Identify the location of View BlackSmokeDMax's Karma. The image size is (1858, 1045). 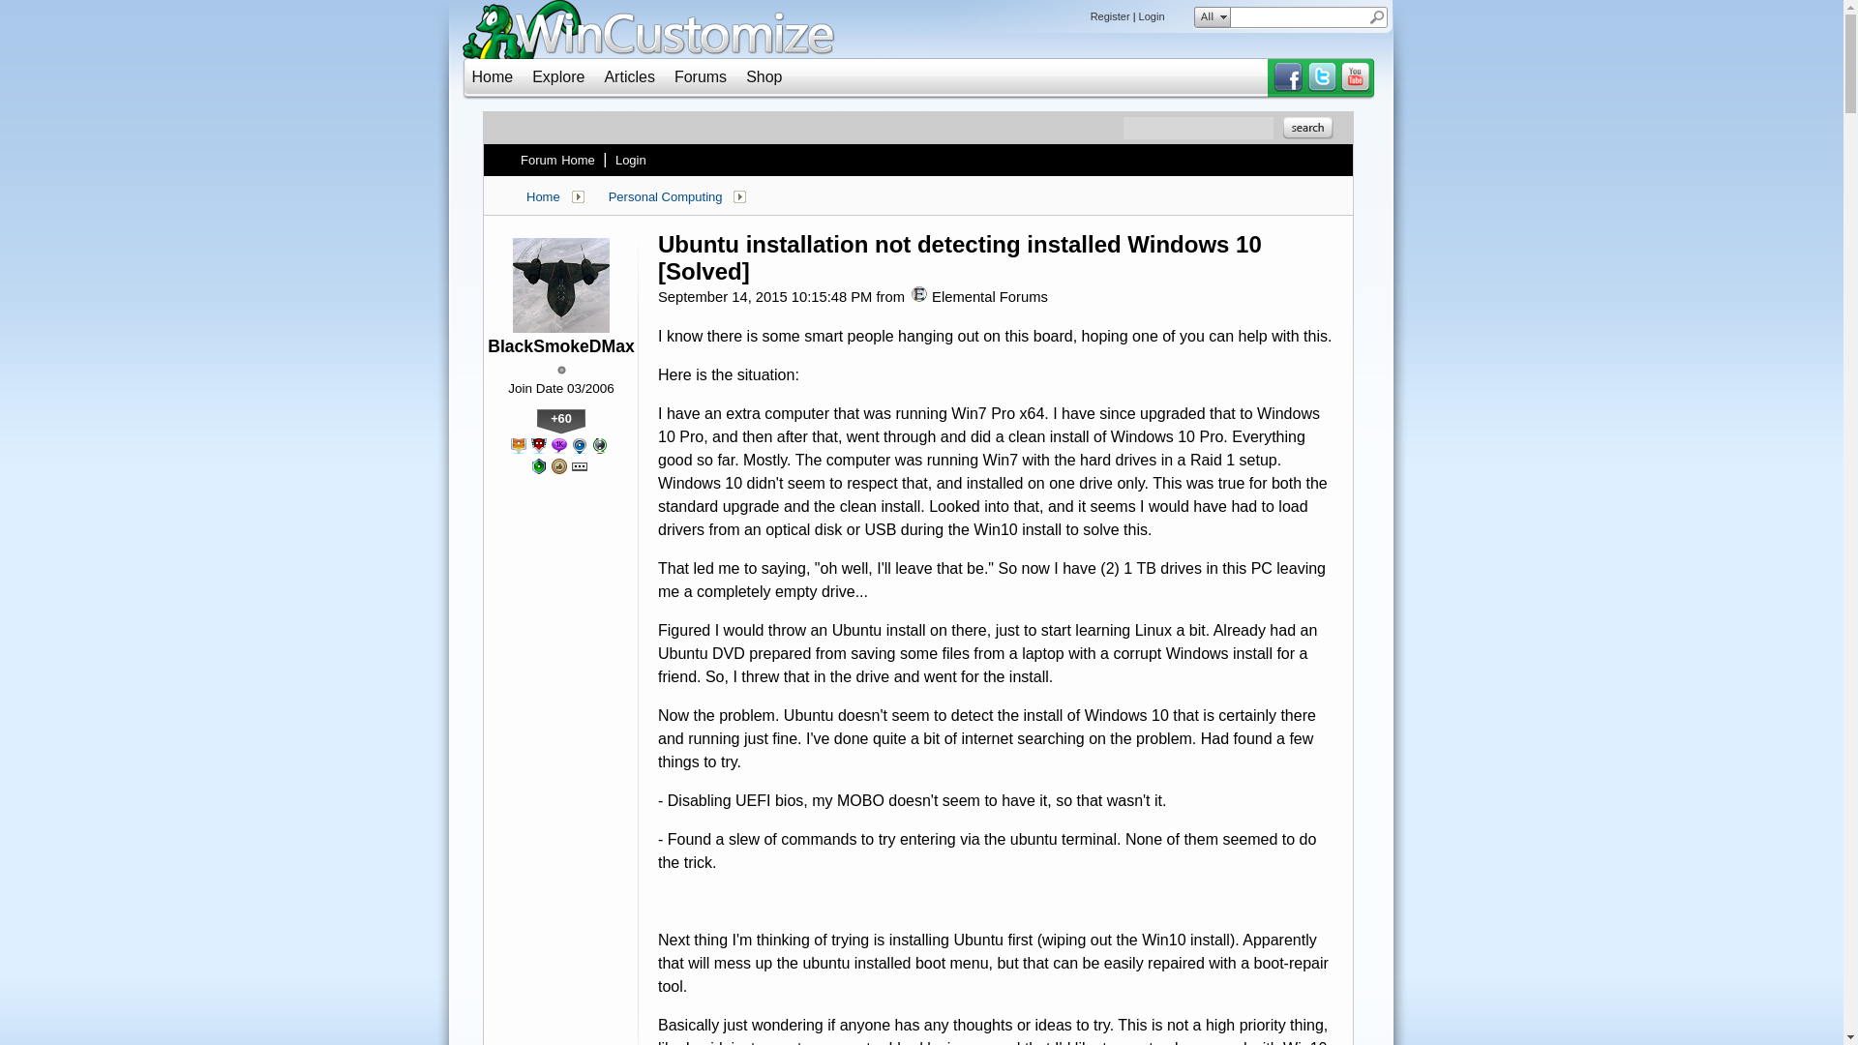
(560, 422).